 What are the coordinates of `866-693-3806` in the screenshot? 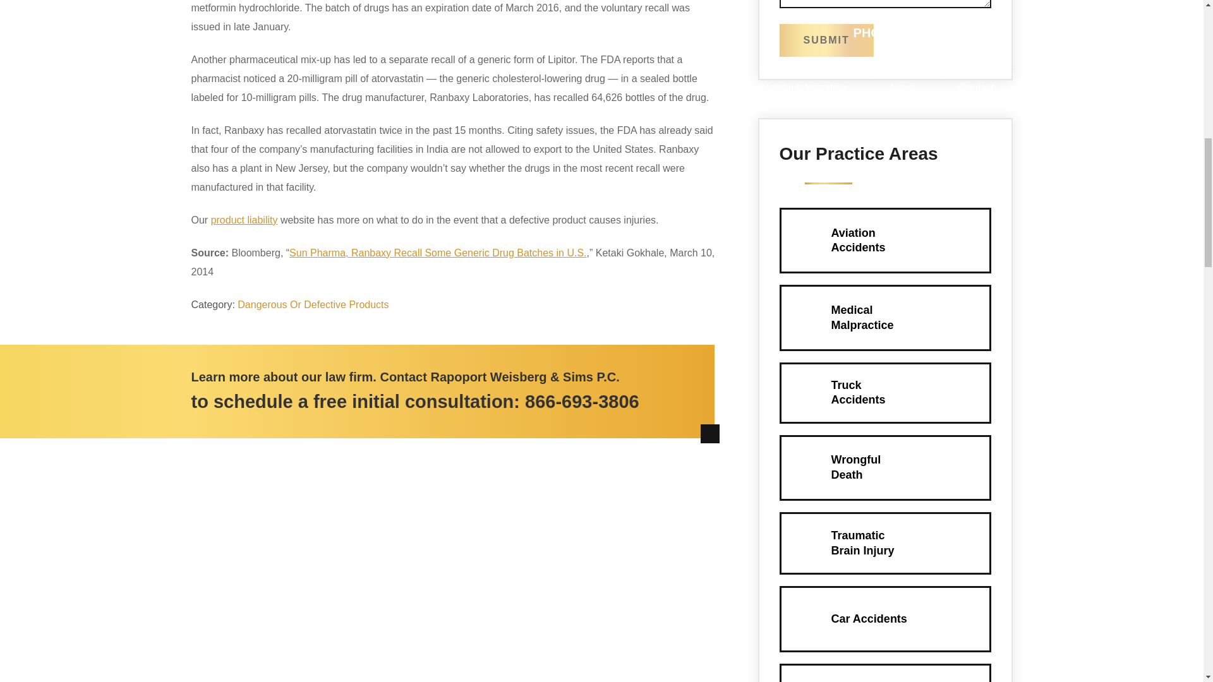 It's located at (582, 402).